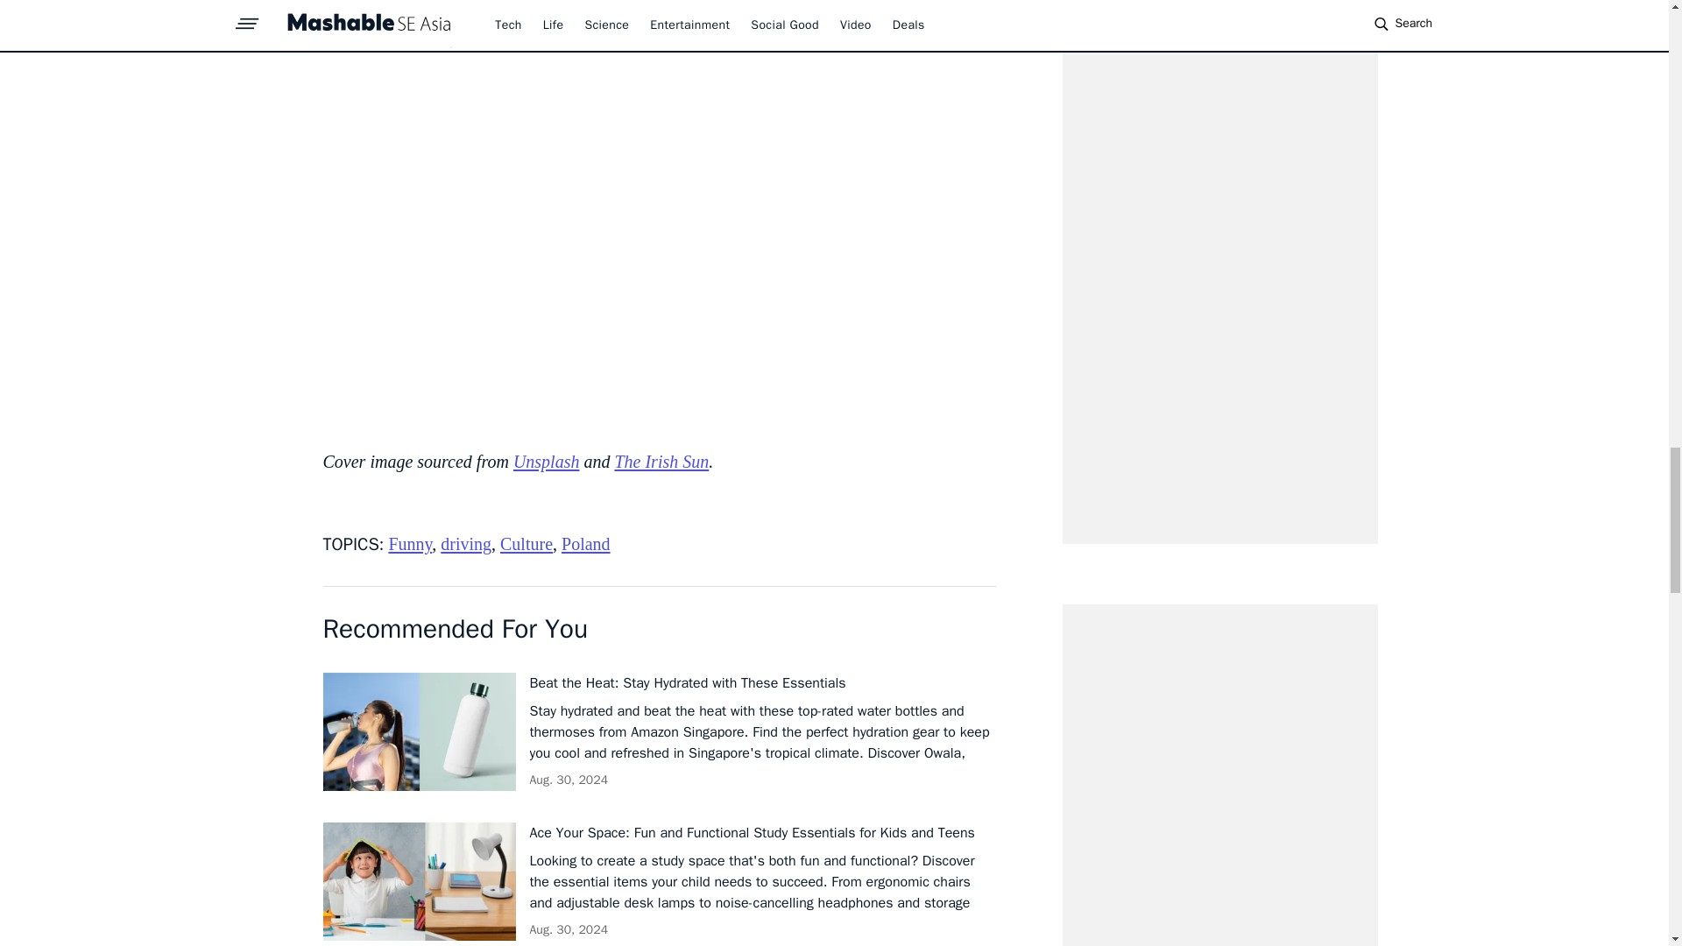  I want to click on Instagram, so click(773, 14).